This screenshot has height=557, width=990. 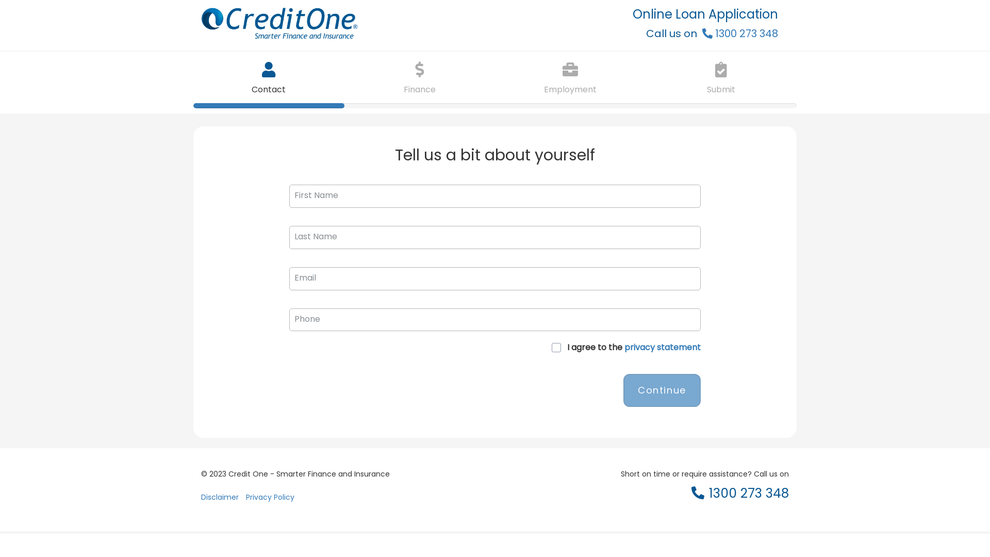 What do you see at coordinates (269, 77) in the screenshot?
I see `Contact` at bounding box center [269, 77].